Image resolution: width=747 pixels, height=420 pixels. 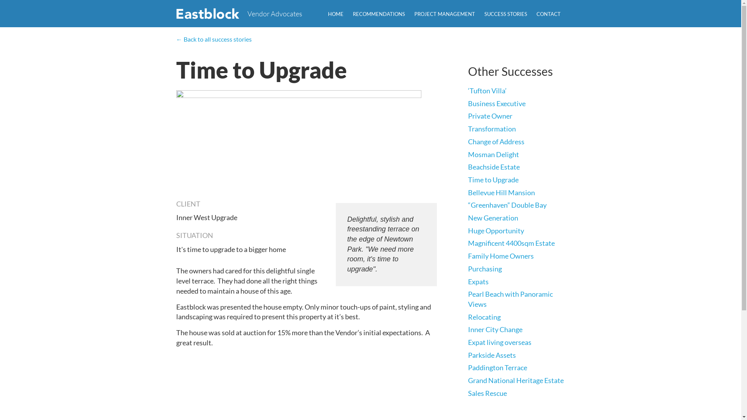 What do you see at coordinates (335, 14) in the screenshot?
I see `HOME` at bounding box center [335, 14].